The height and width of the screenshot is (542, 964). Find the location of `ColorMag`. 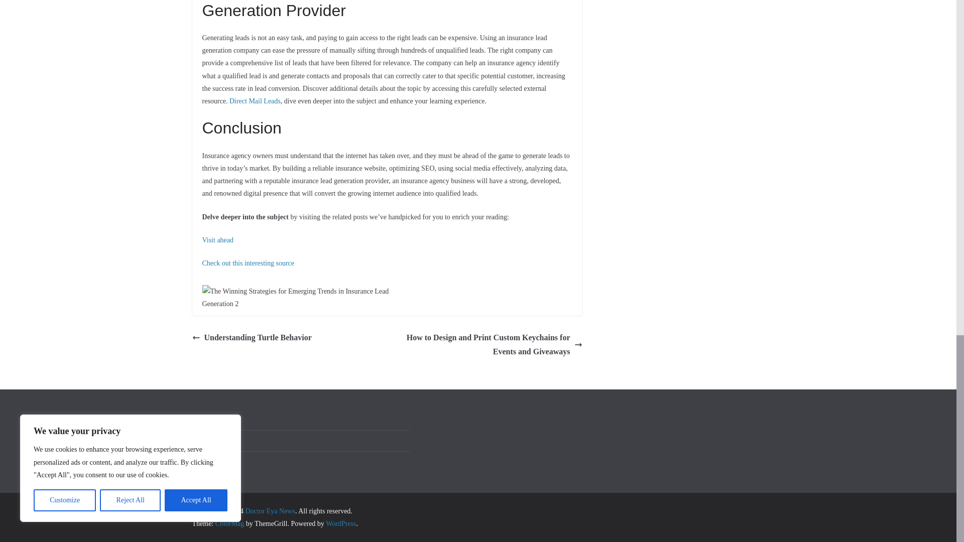

ColorMag is located at coordinates (230, 523).